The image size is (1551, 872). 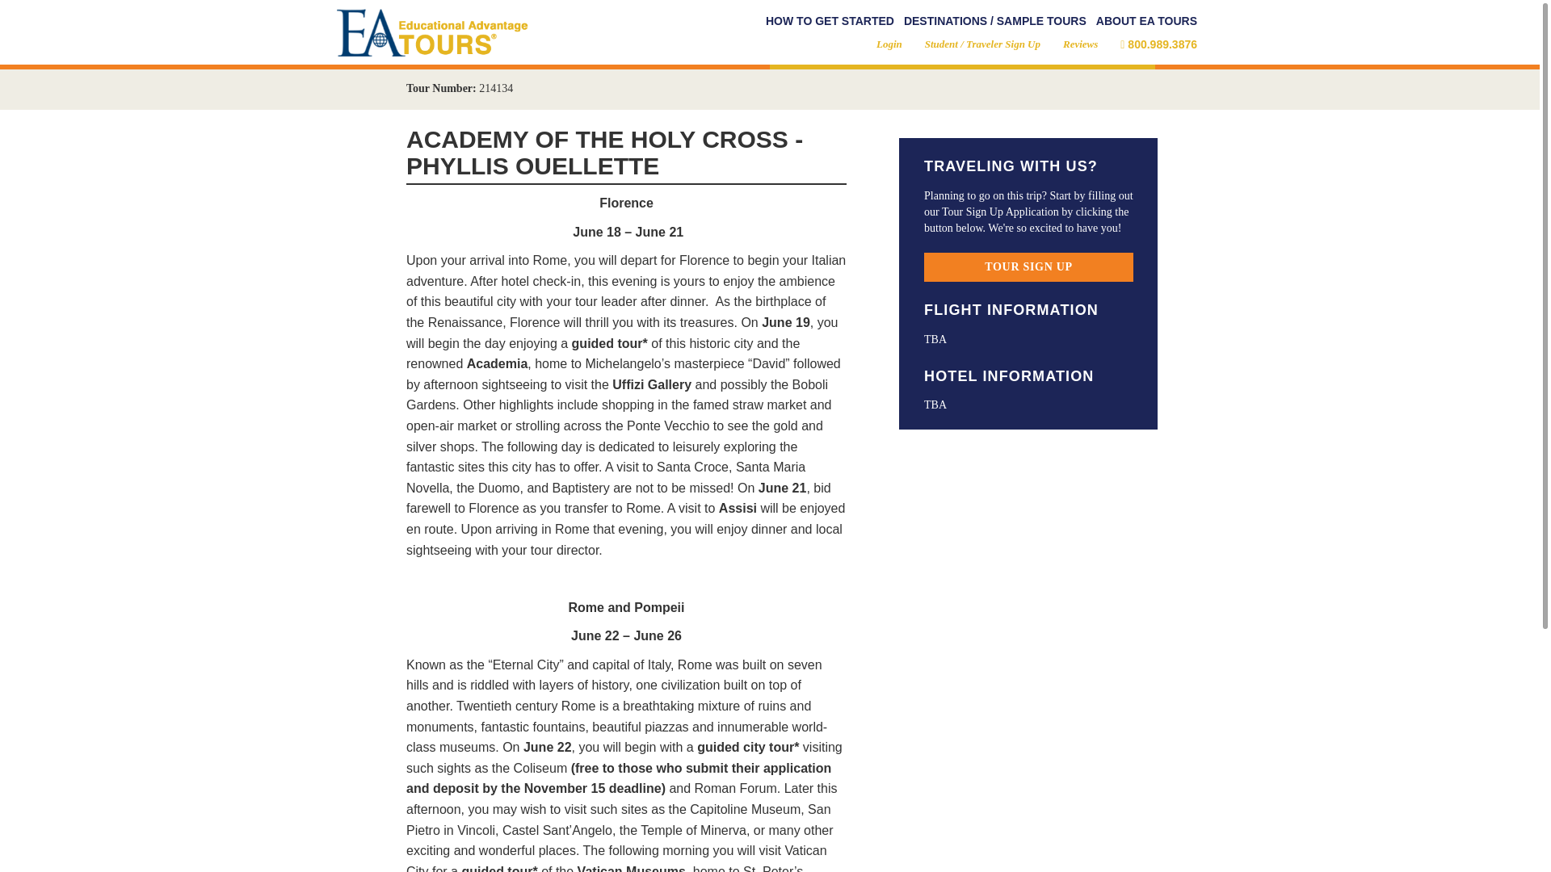 What do you see at coordinates (1080, 44) in the screenshot?
I see `Reviews` at bounding box center [1080, 44].